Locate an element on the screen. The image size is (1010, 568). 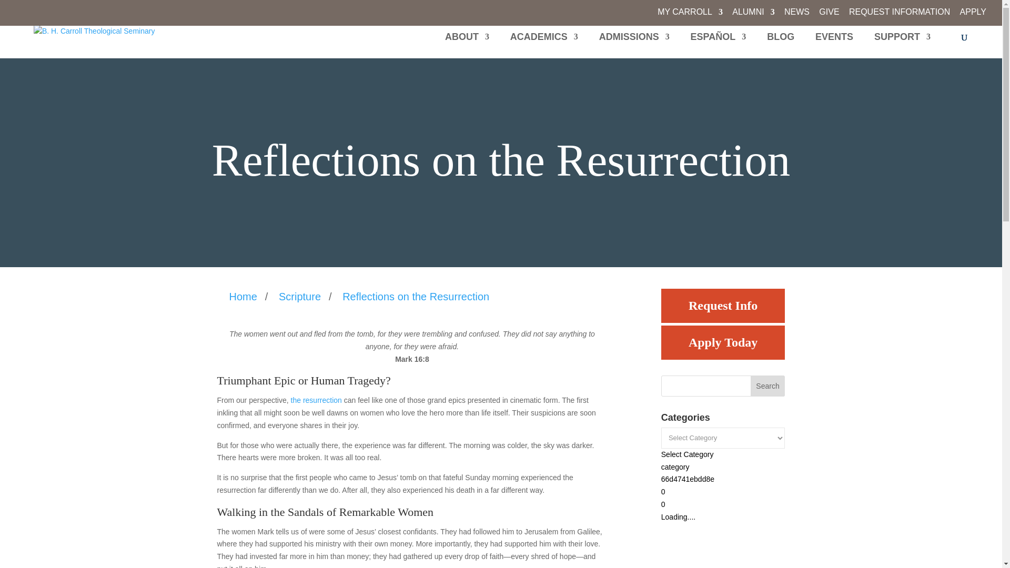
NEWS is located at coordinates (797, 15).